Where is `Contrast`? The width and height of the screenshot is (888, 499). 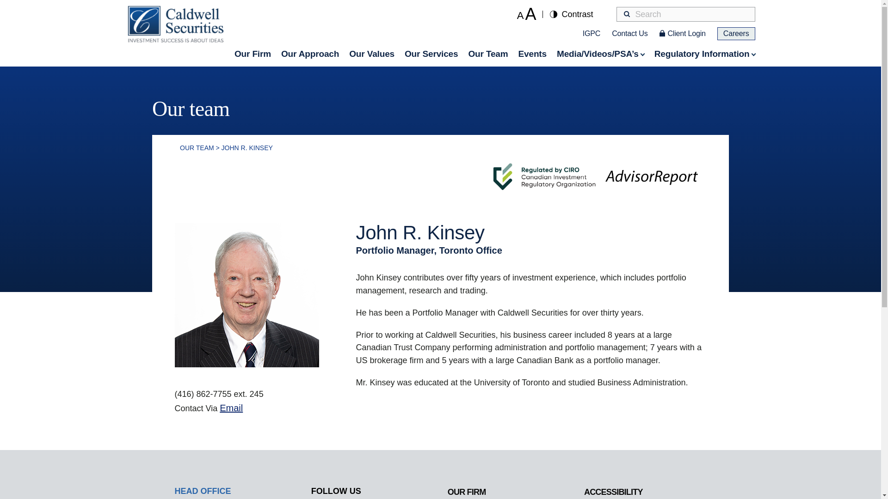 Contrast is located at coordinates (571, 14).